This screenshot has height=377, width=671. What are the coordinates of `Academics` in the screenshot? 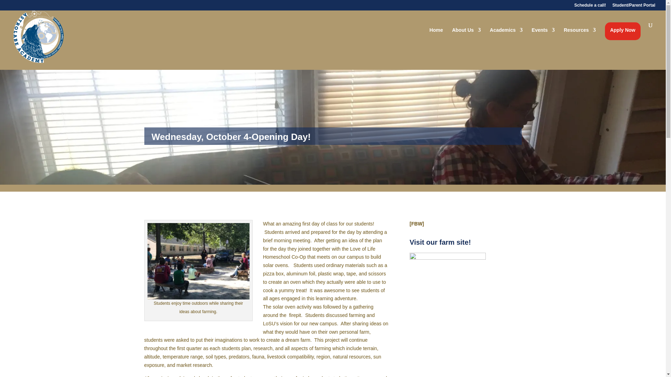 It's located at (506, 31).